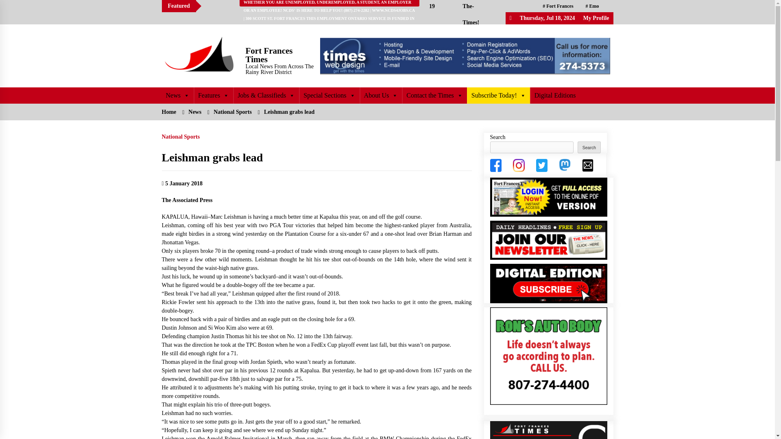  I want to click on Fort Frances Times, so click(269, 55).